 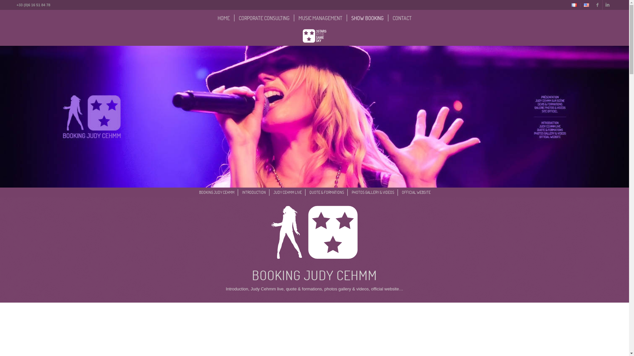 What do you see at coordinates (372, 193) in the screenshot?
I see `PHOTOS GALLERY & VIDEOS` at bounding box center [372, 193].